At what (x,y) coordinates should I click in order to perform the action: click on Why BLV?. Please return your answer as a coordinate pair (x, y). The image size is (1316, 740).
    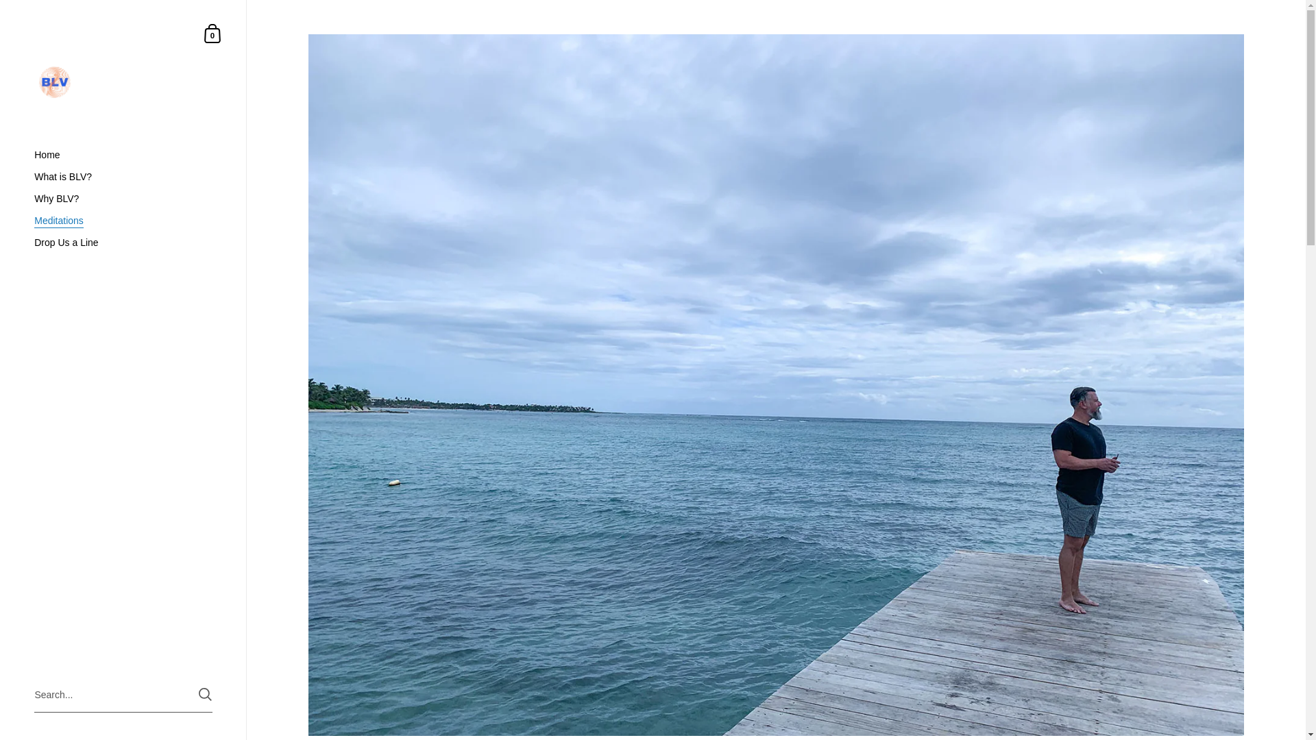
    Looking at the image, I should click on (123, 199).